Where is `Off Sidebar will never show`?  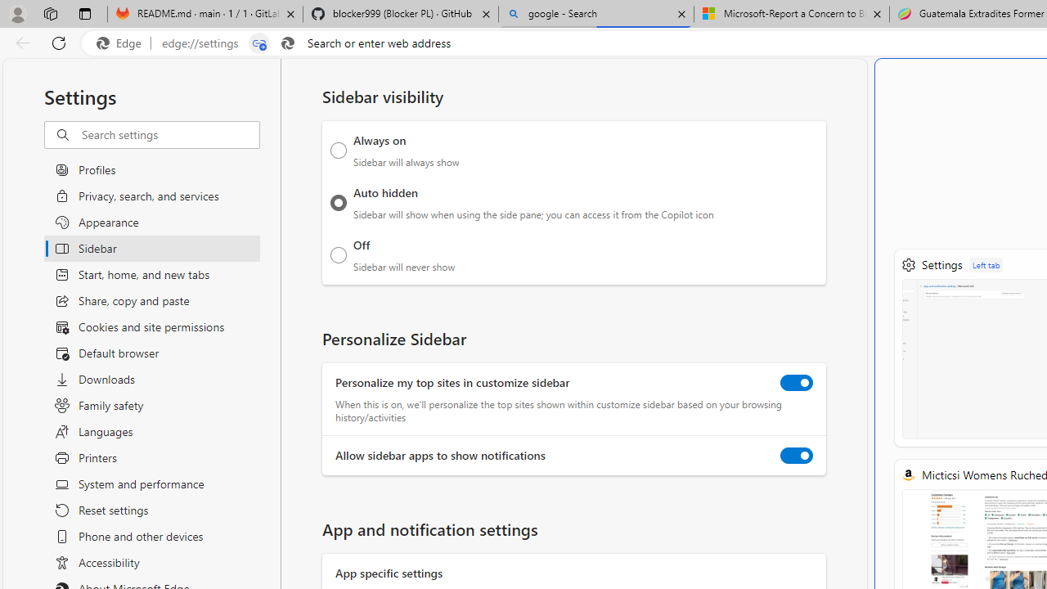
Off Sidebar will never show is located at coordinates (339, 254).